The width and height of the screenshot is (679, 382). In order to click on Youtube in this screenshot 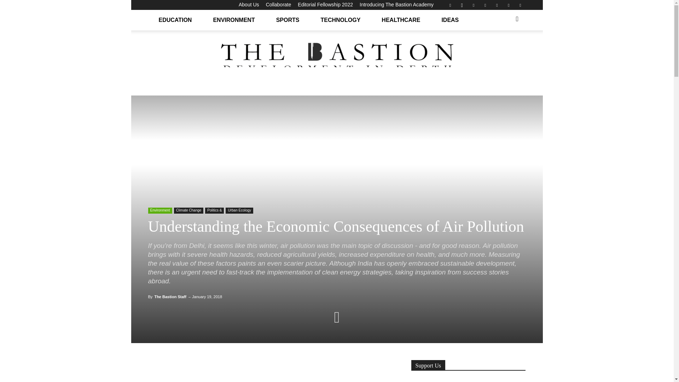, I will do `click(520, 5)`.